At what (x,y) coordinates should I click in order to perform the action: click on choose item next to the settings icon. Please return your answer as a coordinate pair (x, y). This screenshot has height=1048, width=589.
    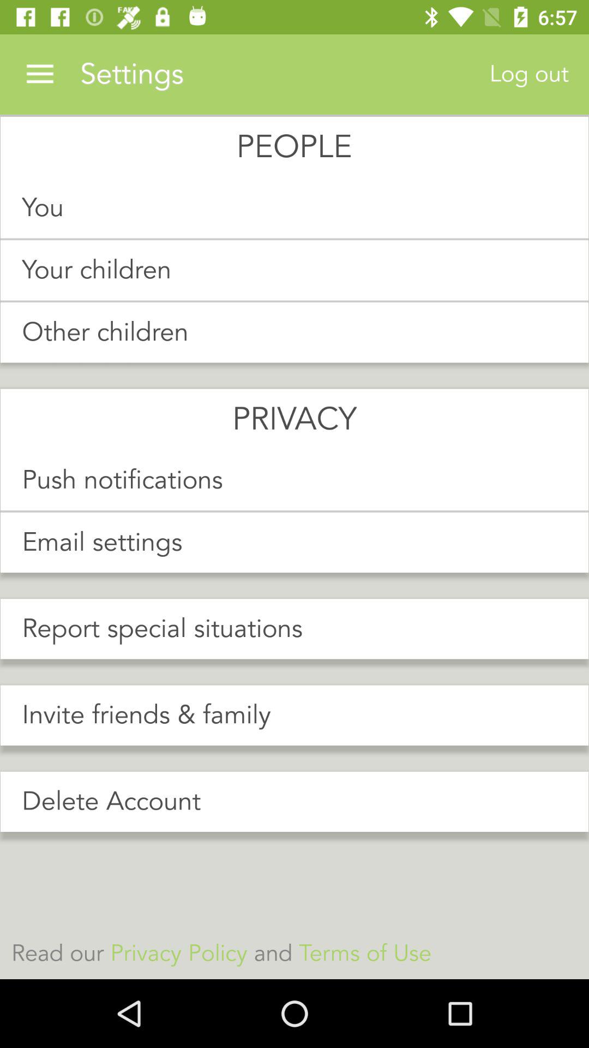
    Looking at the image, I should click on (40, 74).